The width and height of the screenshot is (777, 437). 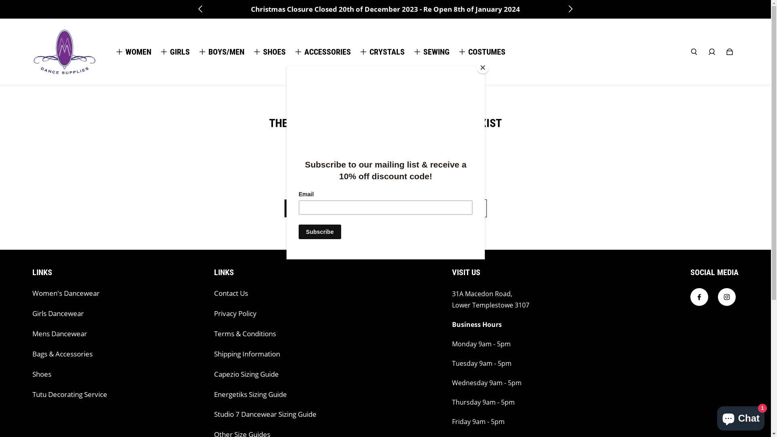 What do you see at coordinates (246, 374) in the screenshot?
I see `Capezio Sizing Guide` at bounding box center [246, 374].